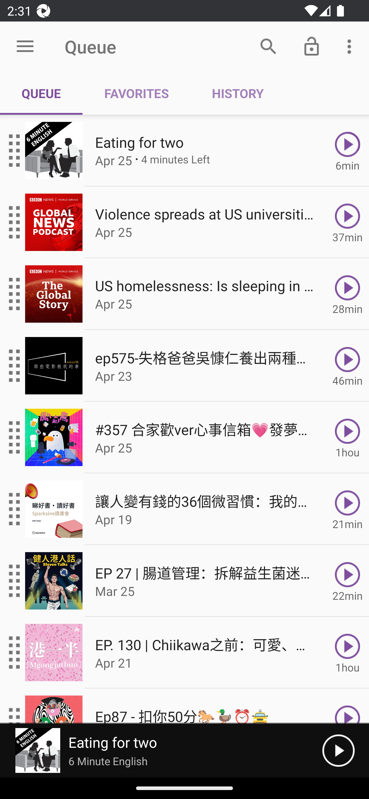 The image size is (369, 799). I want to click on Play 46min, so click(347, 366).